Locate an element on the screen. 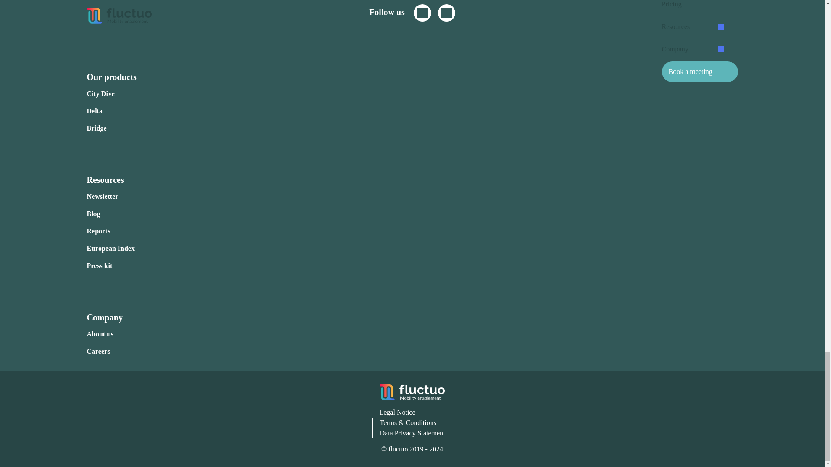 The image size is (831, 467). Blog is located at coordinates (93, 214).